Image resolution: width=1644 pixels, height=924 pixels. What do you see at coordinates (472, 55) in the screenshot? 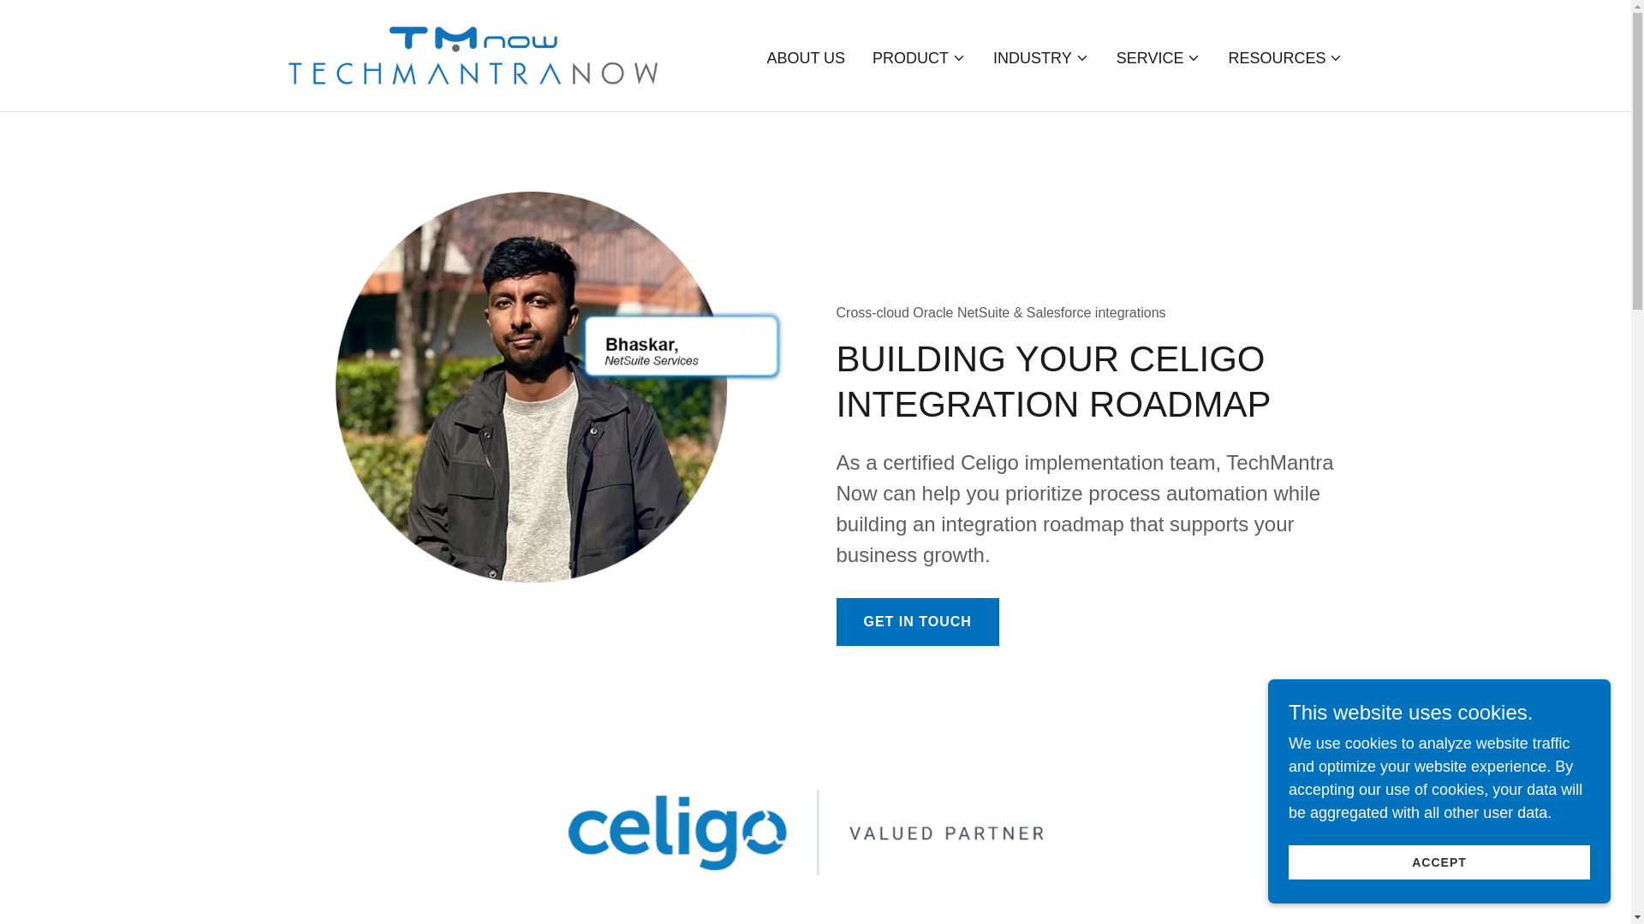
I see `TMN TECHMANTRA NOW` at bounding box center [472, 55].